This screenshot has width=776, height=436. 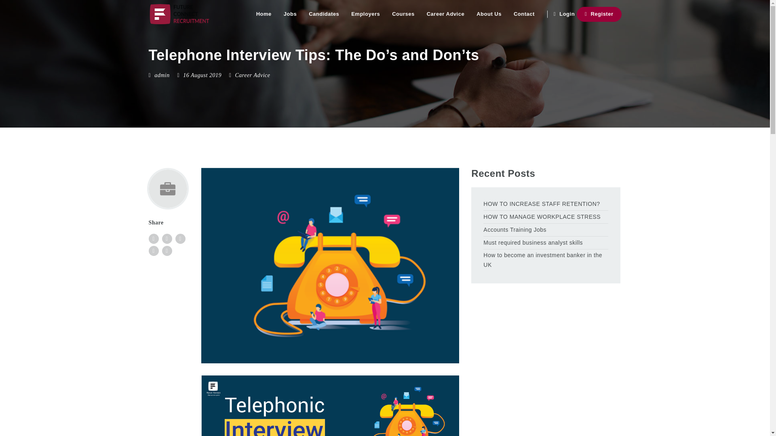 What do you see at coordinates (599, 15) in the screenshot?
I see ` Register` at bounding box center [599, 15].